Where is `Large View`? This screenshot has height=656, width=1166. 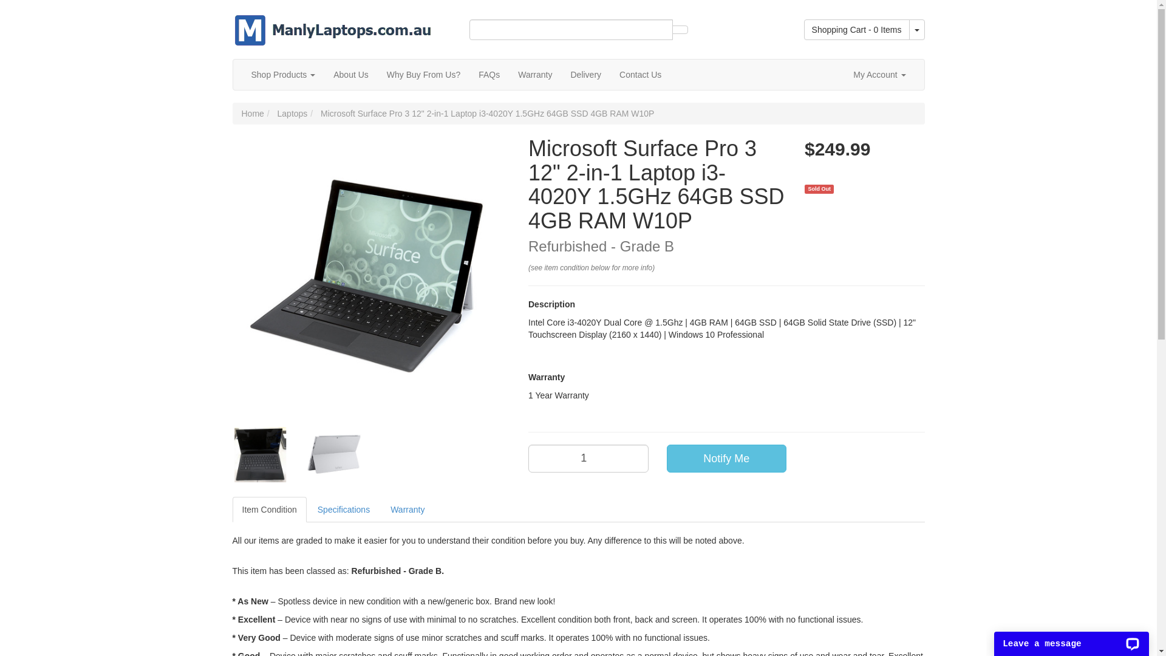 Large View is located at coordinates (334, 454).